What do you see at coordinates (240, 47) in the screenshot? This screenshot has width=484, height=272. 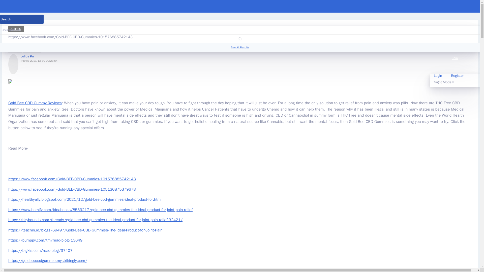 I see `See All Results` at bounding box center [240, 47].